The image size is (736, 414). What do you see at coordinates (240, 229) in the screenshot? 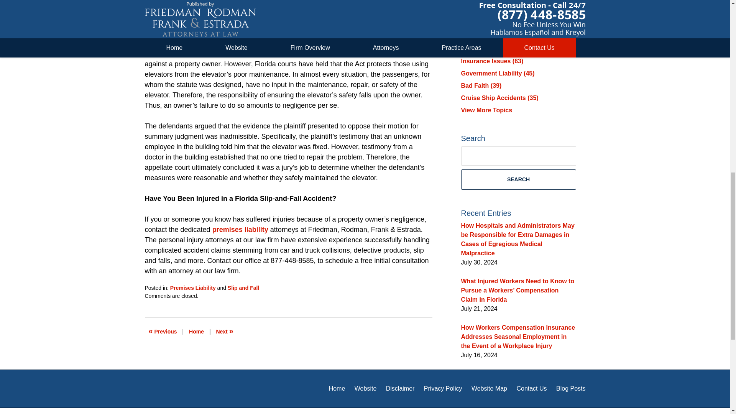
I see `premises liability` at bounding box center [240, 229].